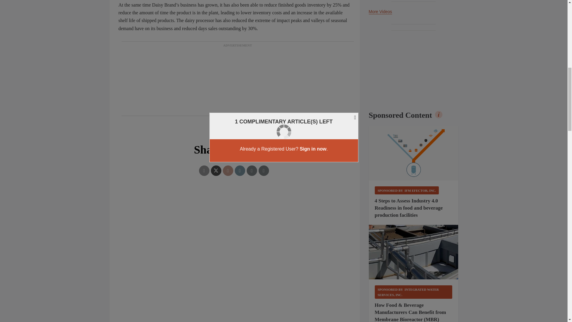 The image size is (572, 322). Describe the element at coordinates (414, 292) in the screenshot. I see `Sponsored by Integrated Water Services, Inc.` at that location.